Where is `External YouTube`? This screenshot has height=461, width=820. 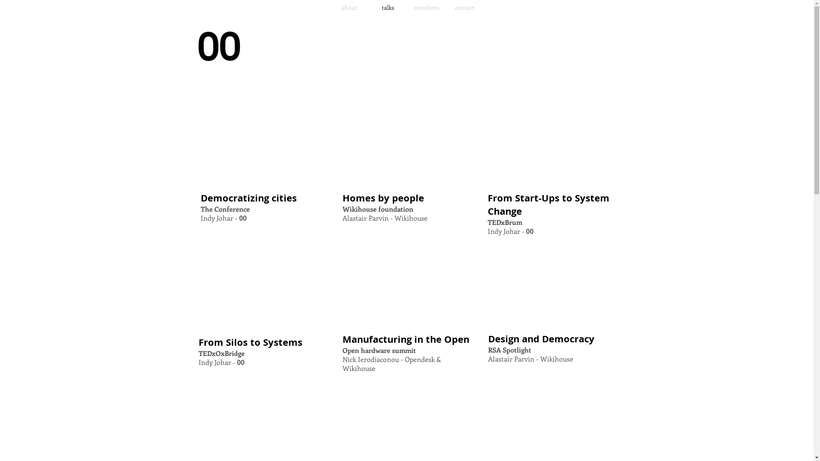
External YouTube is located at coordinates (551, 143).